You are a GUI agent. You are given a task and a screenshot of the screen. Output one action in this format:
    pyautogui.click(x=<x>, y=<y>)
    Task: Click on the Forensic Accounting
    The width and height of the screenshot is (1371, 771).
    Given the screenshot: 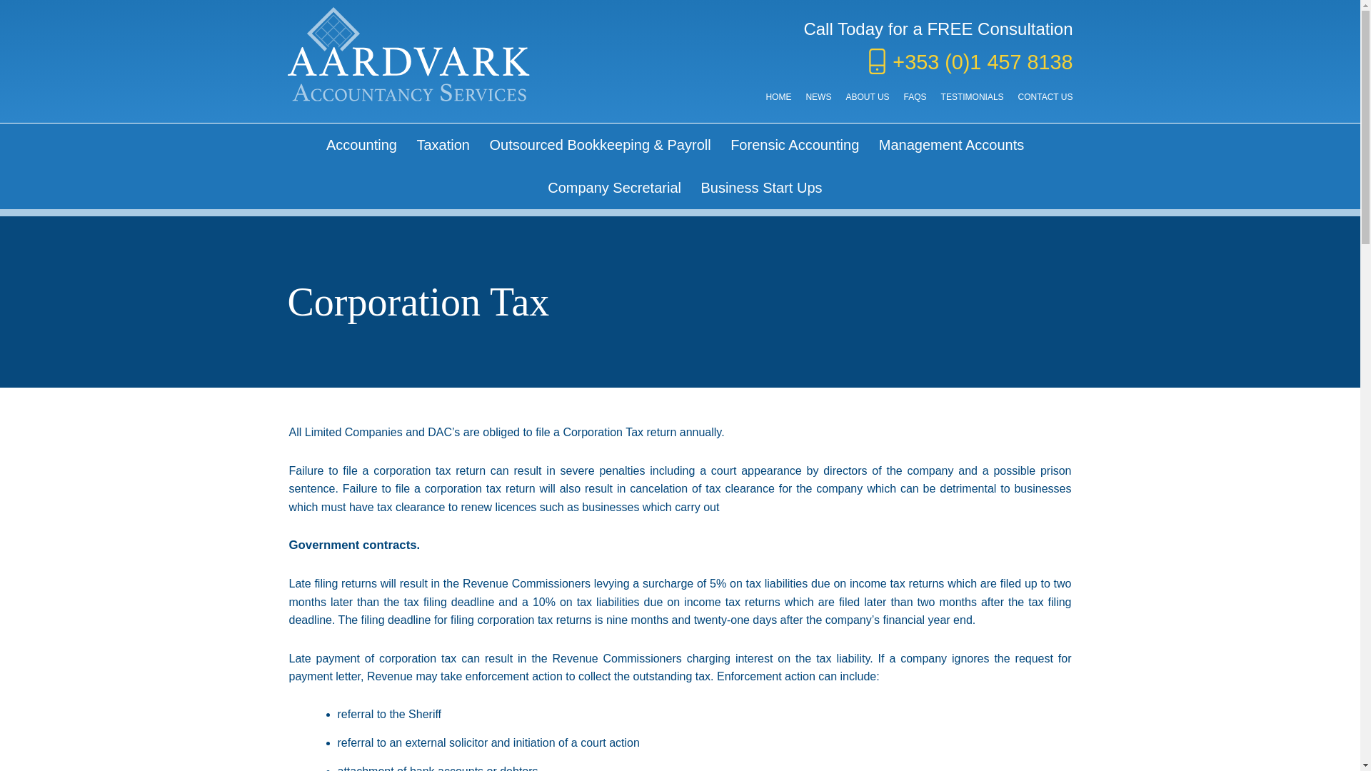 What is the action you would take?
    pyautogui.click(x=795, y=144)
    